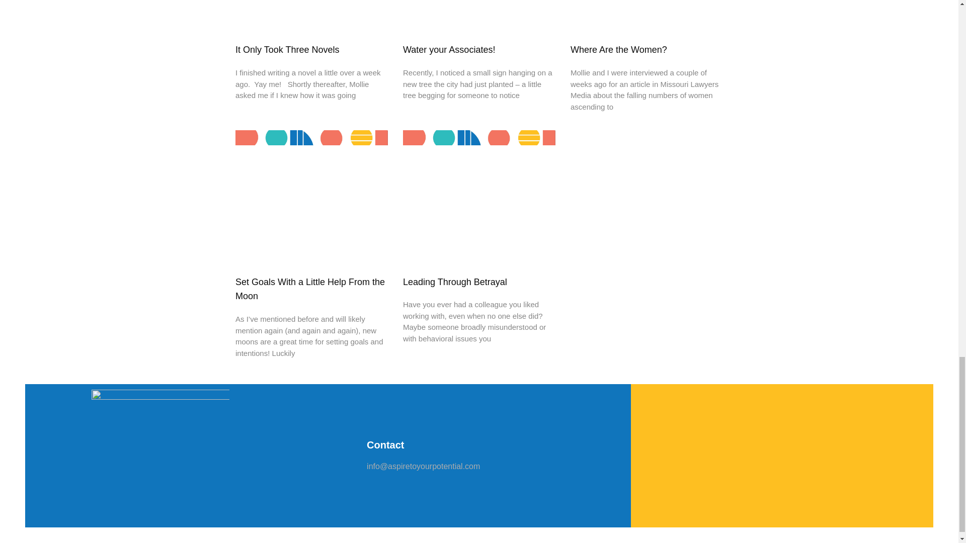  I want to click on Set Goals With a Little Help From the Moon, so click(310, 289).